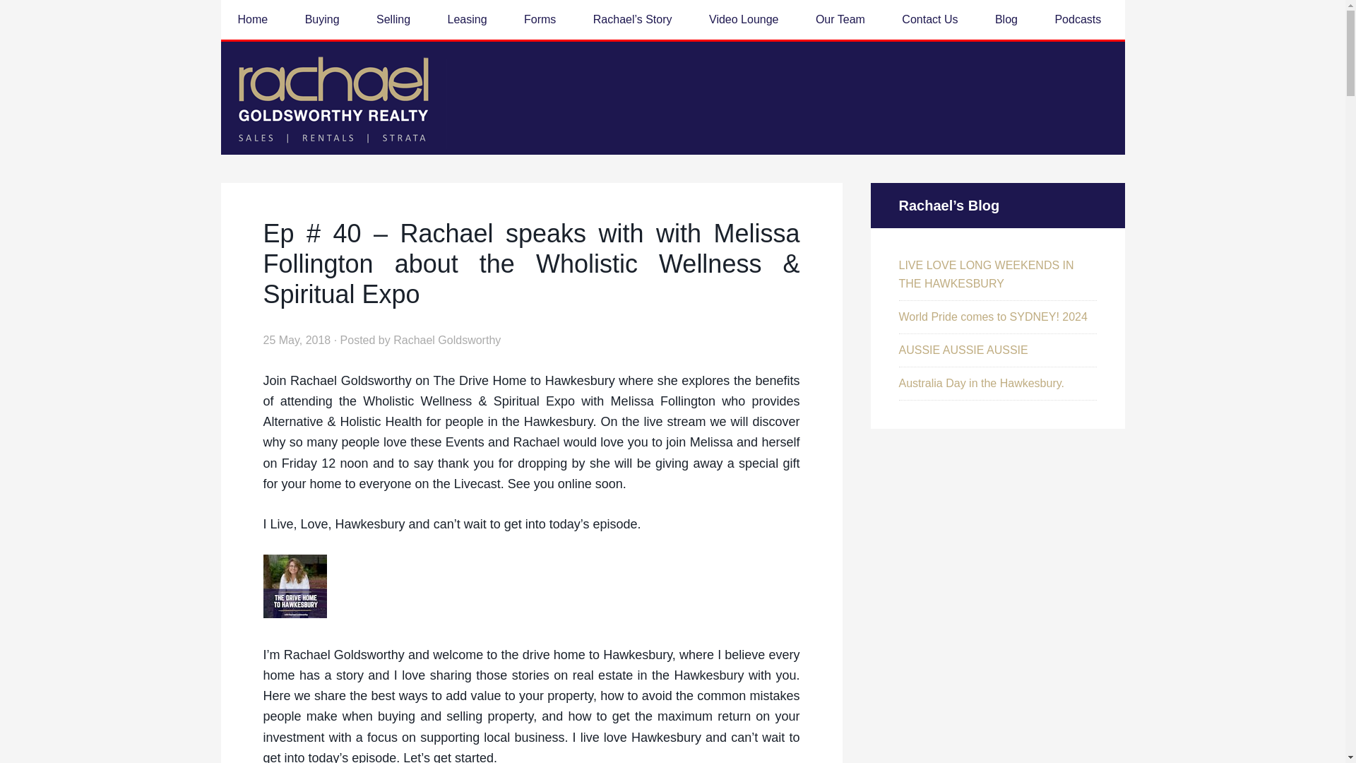 The image size is (1356, 763). Describe the element at coordinates (252, 20) in the screenshot. I see `Home` at that location.